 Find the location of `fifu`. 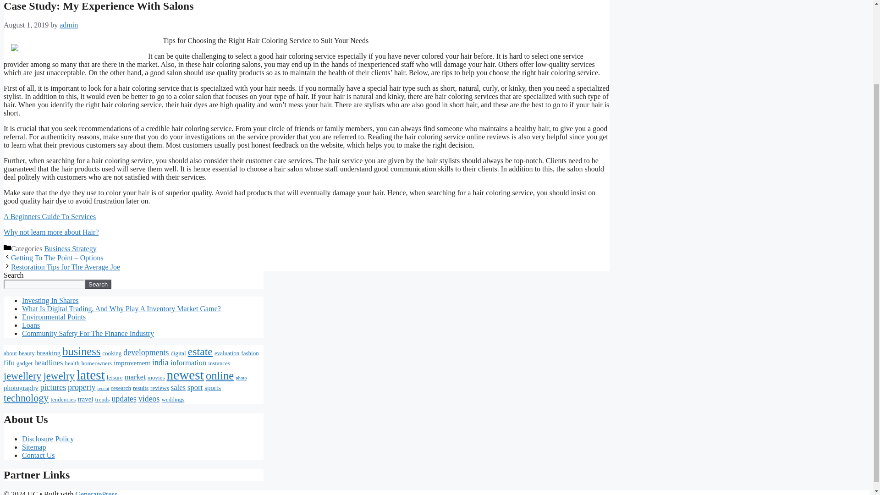

fifu is located at coordinates (9, 363).